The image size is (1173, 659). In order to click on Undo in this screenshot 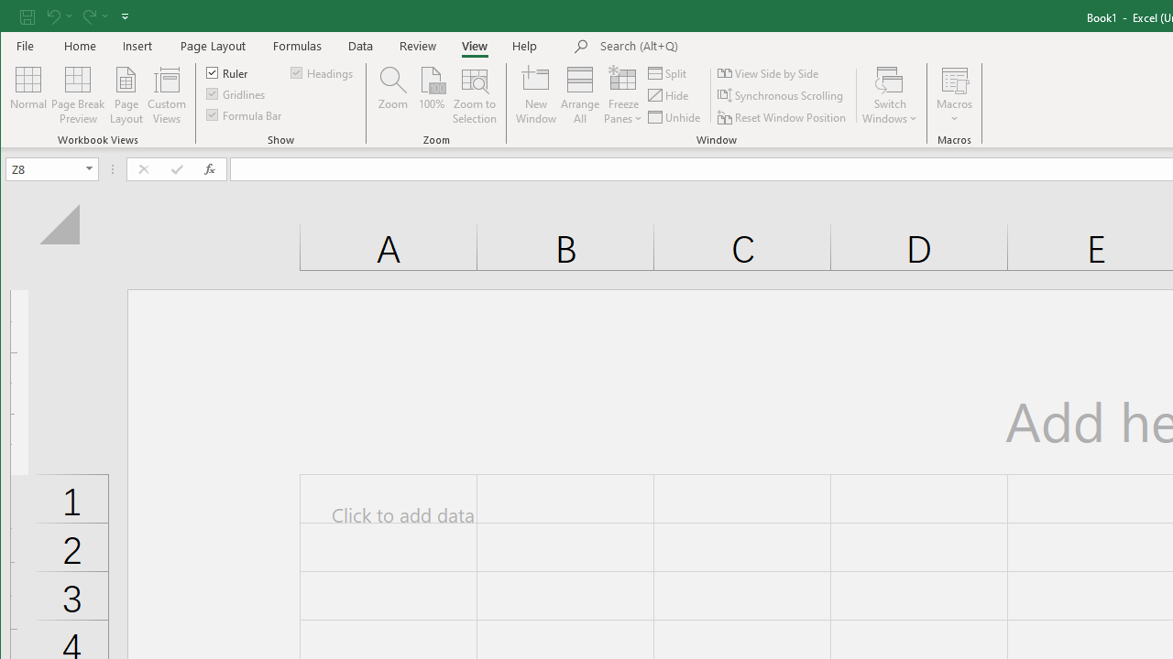, I will do `click(52, 16)`.